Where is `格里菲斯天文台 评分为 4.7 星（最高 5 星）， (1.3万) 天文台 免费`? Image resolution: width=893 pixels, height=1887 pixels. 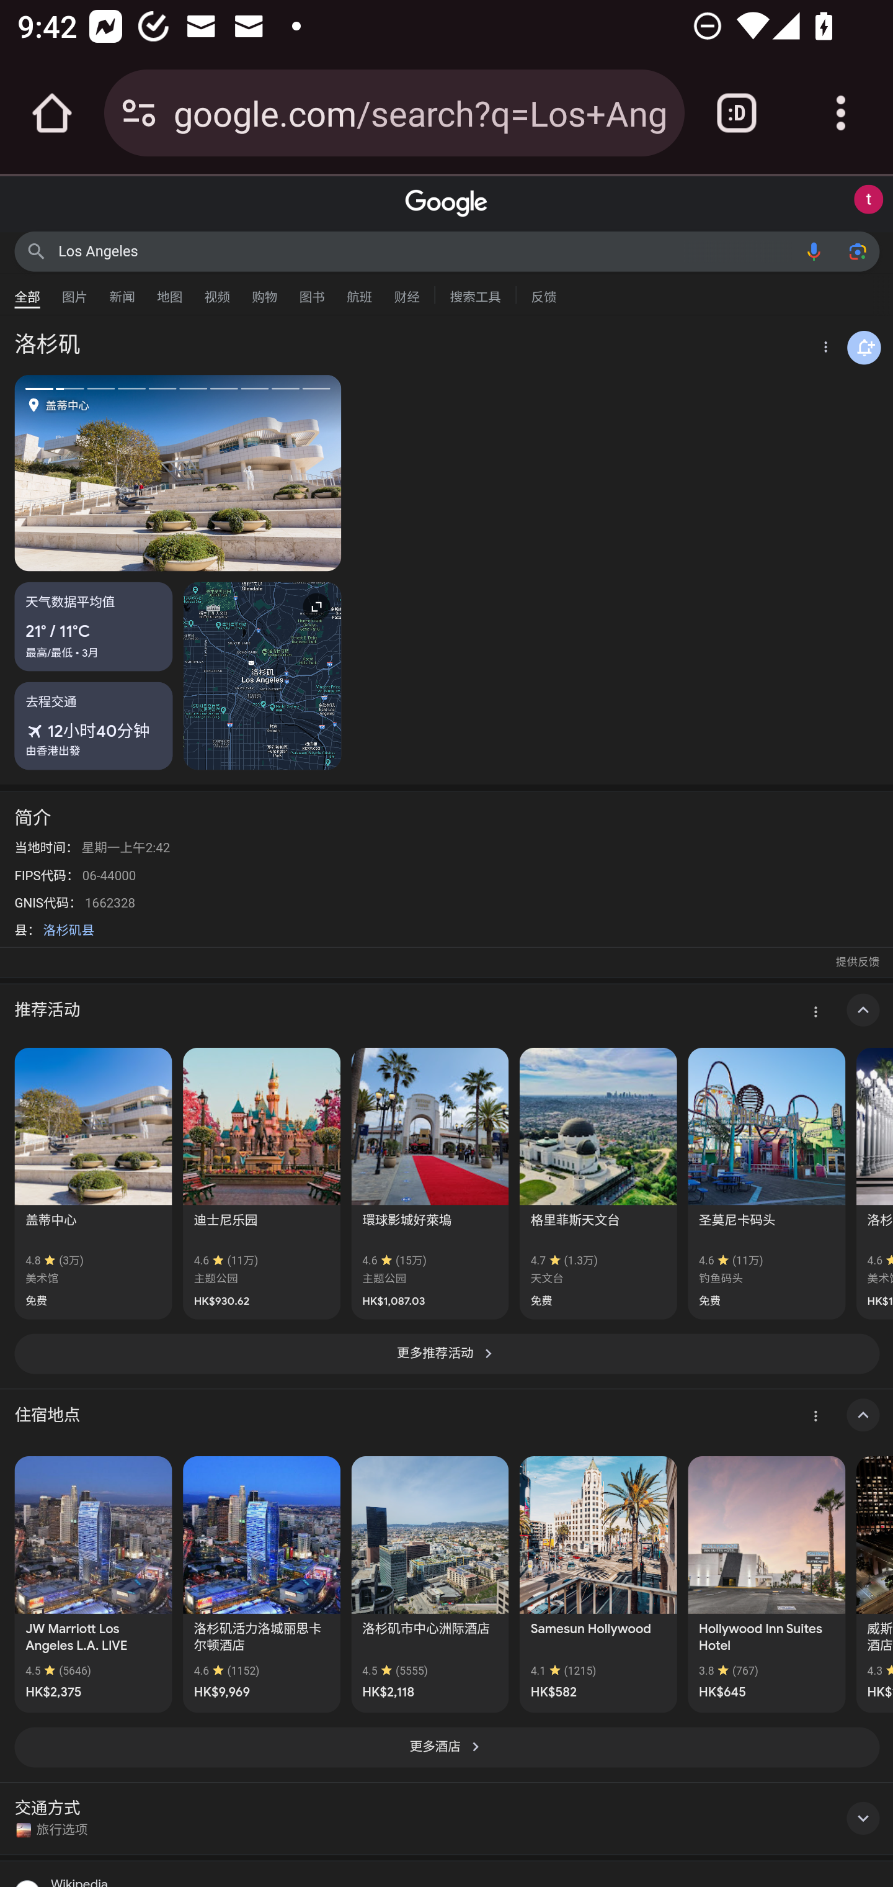
格里菲斯天文台 评分为 4.7 星（最高 5 星）， (1.3万) 天文台 免费 is located at coordinates (598, 1183).